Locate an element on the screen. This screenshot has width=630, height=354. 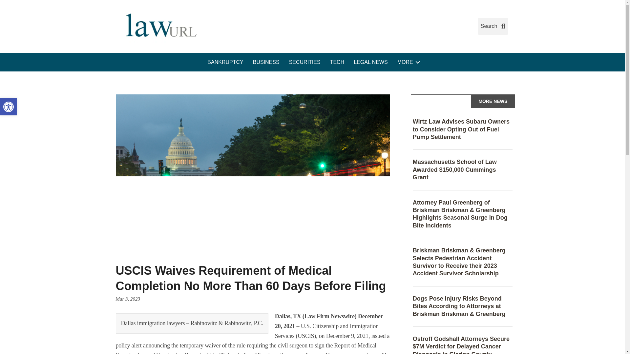
Accessibility Tools is located at coordinates (9, 107).